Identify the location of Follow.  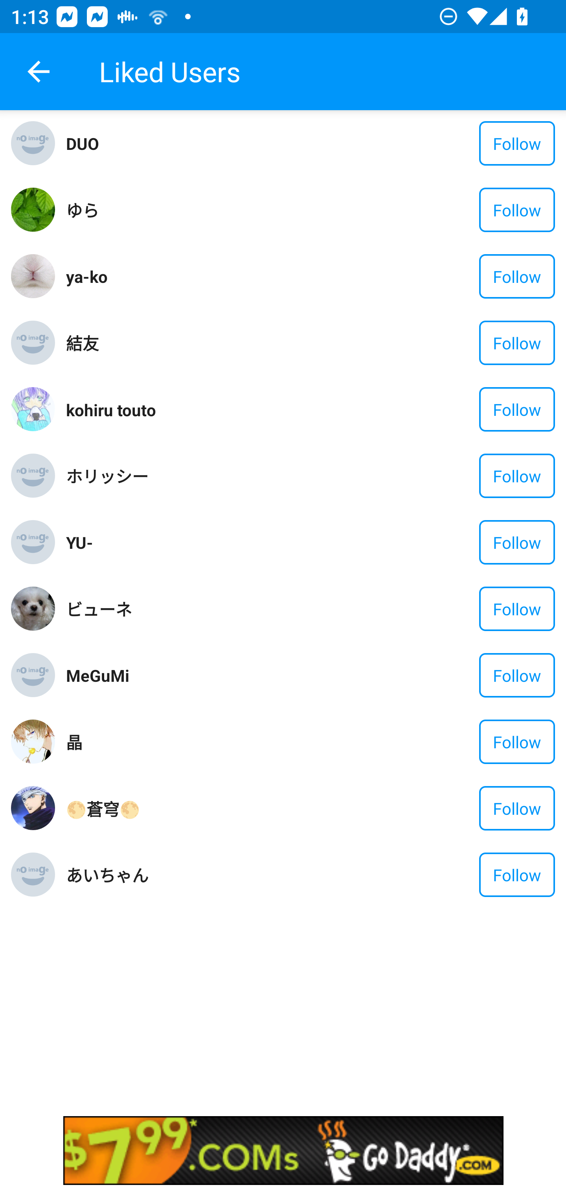
(517, 143).